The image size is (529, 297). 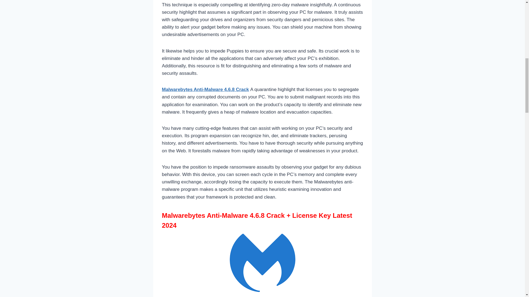 What do you see at coordinates (206, 89) in the screenshot?
I see `Malwarebytes Anti-Malware 4.6.8 Crack` at bounding box center [206, 89].